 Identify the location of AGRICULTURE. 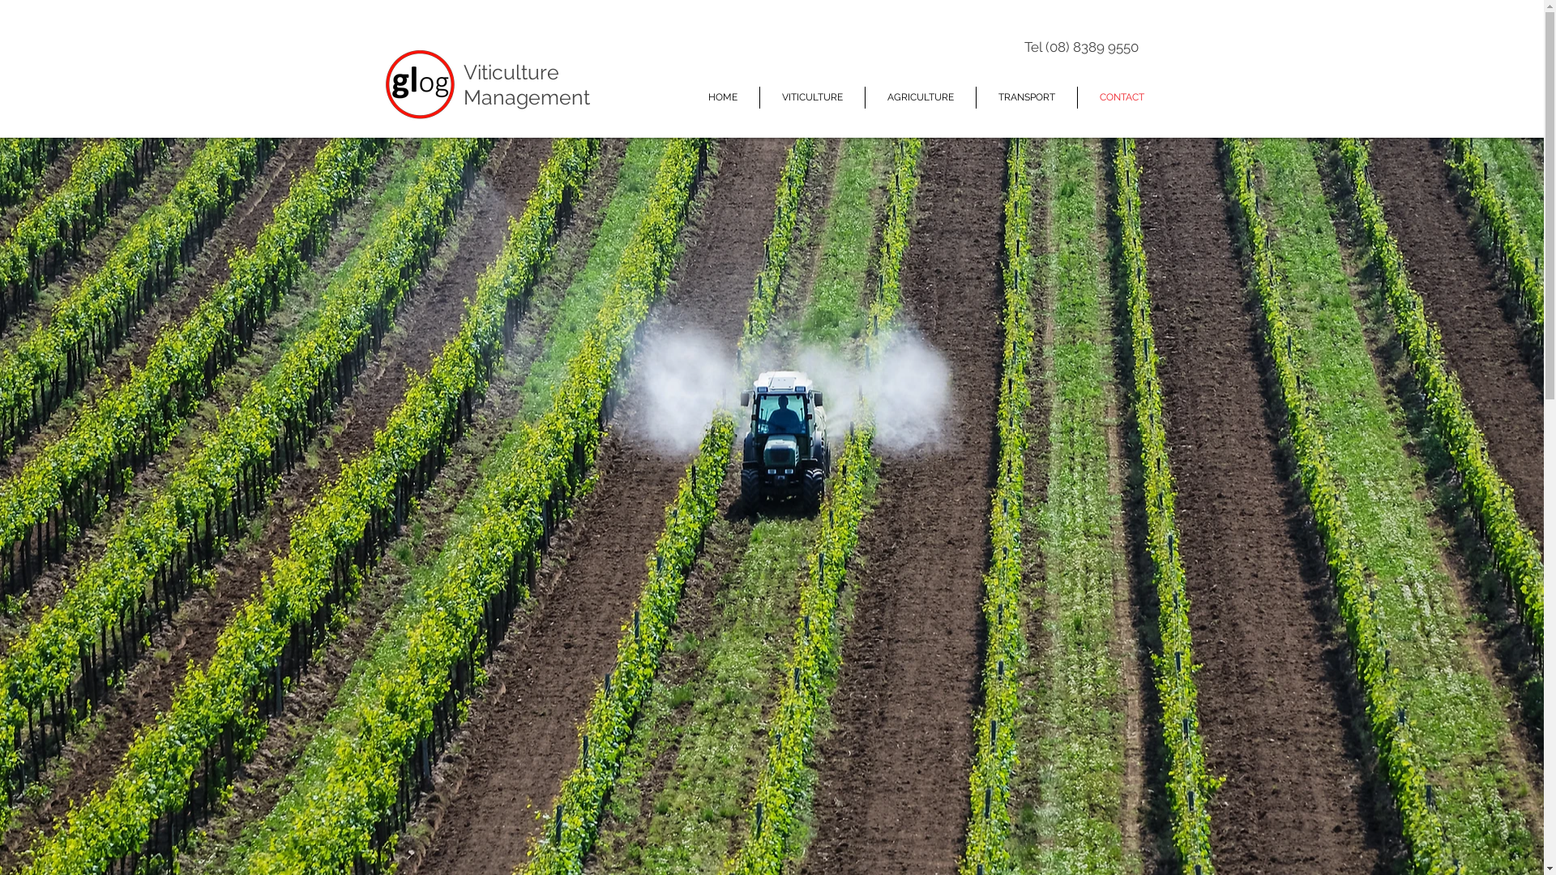
(921, 97).